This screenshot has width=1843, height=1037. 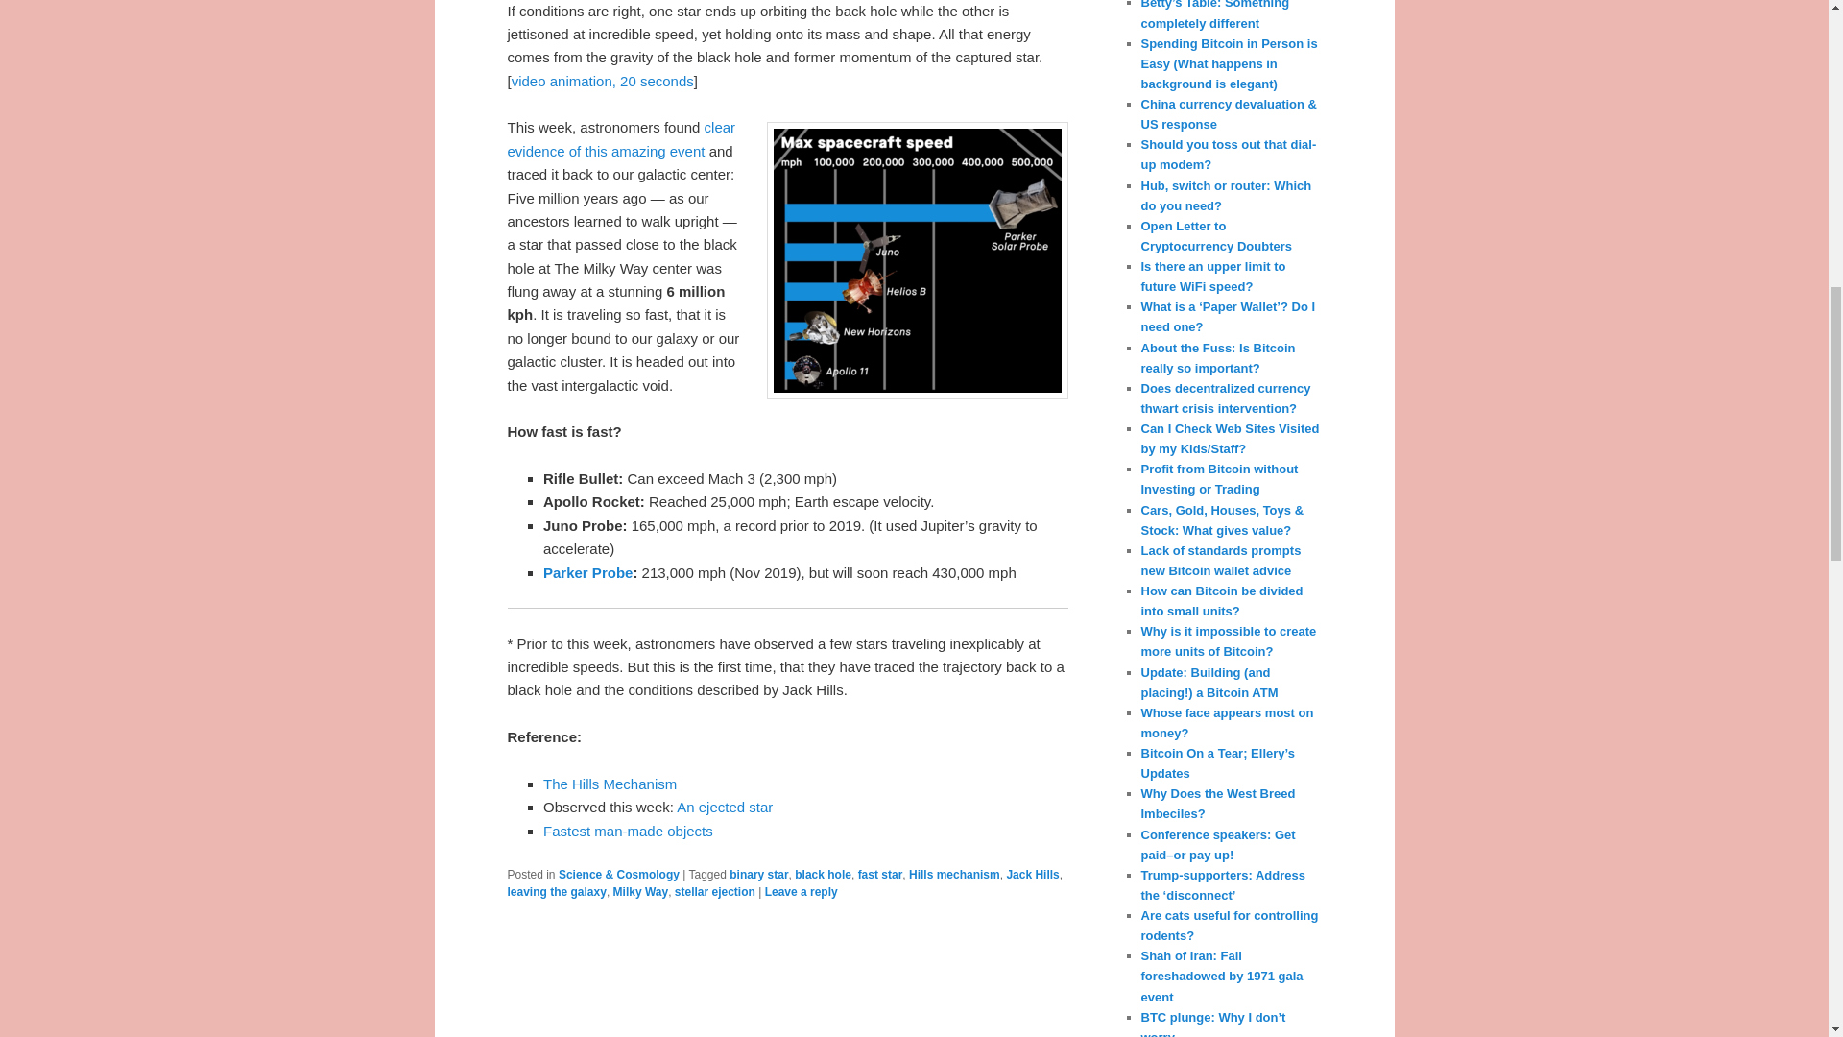 I want to click on stellar ejection, so click(x=714, y=892).